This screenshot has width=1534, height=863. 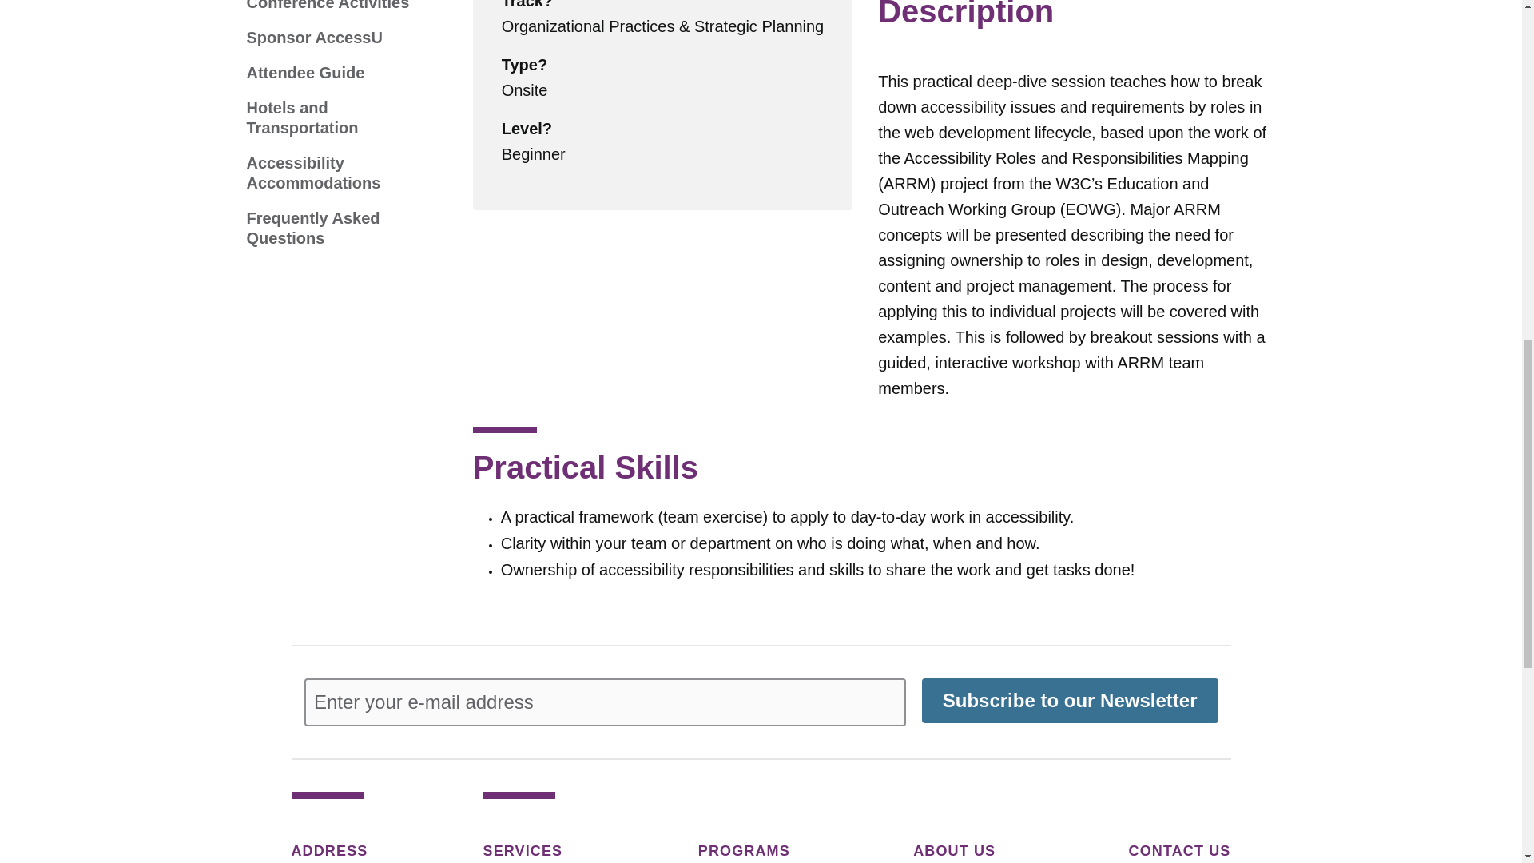 I want to click on Frequently Asked Questions, so click(x=332, y=229).